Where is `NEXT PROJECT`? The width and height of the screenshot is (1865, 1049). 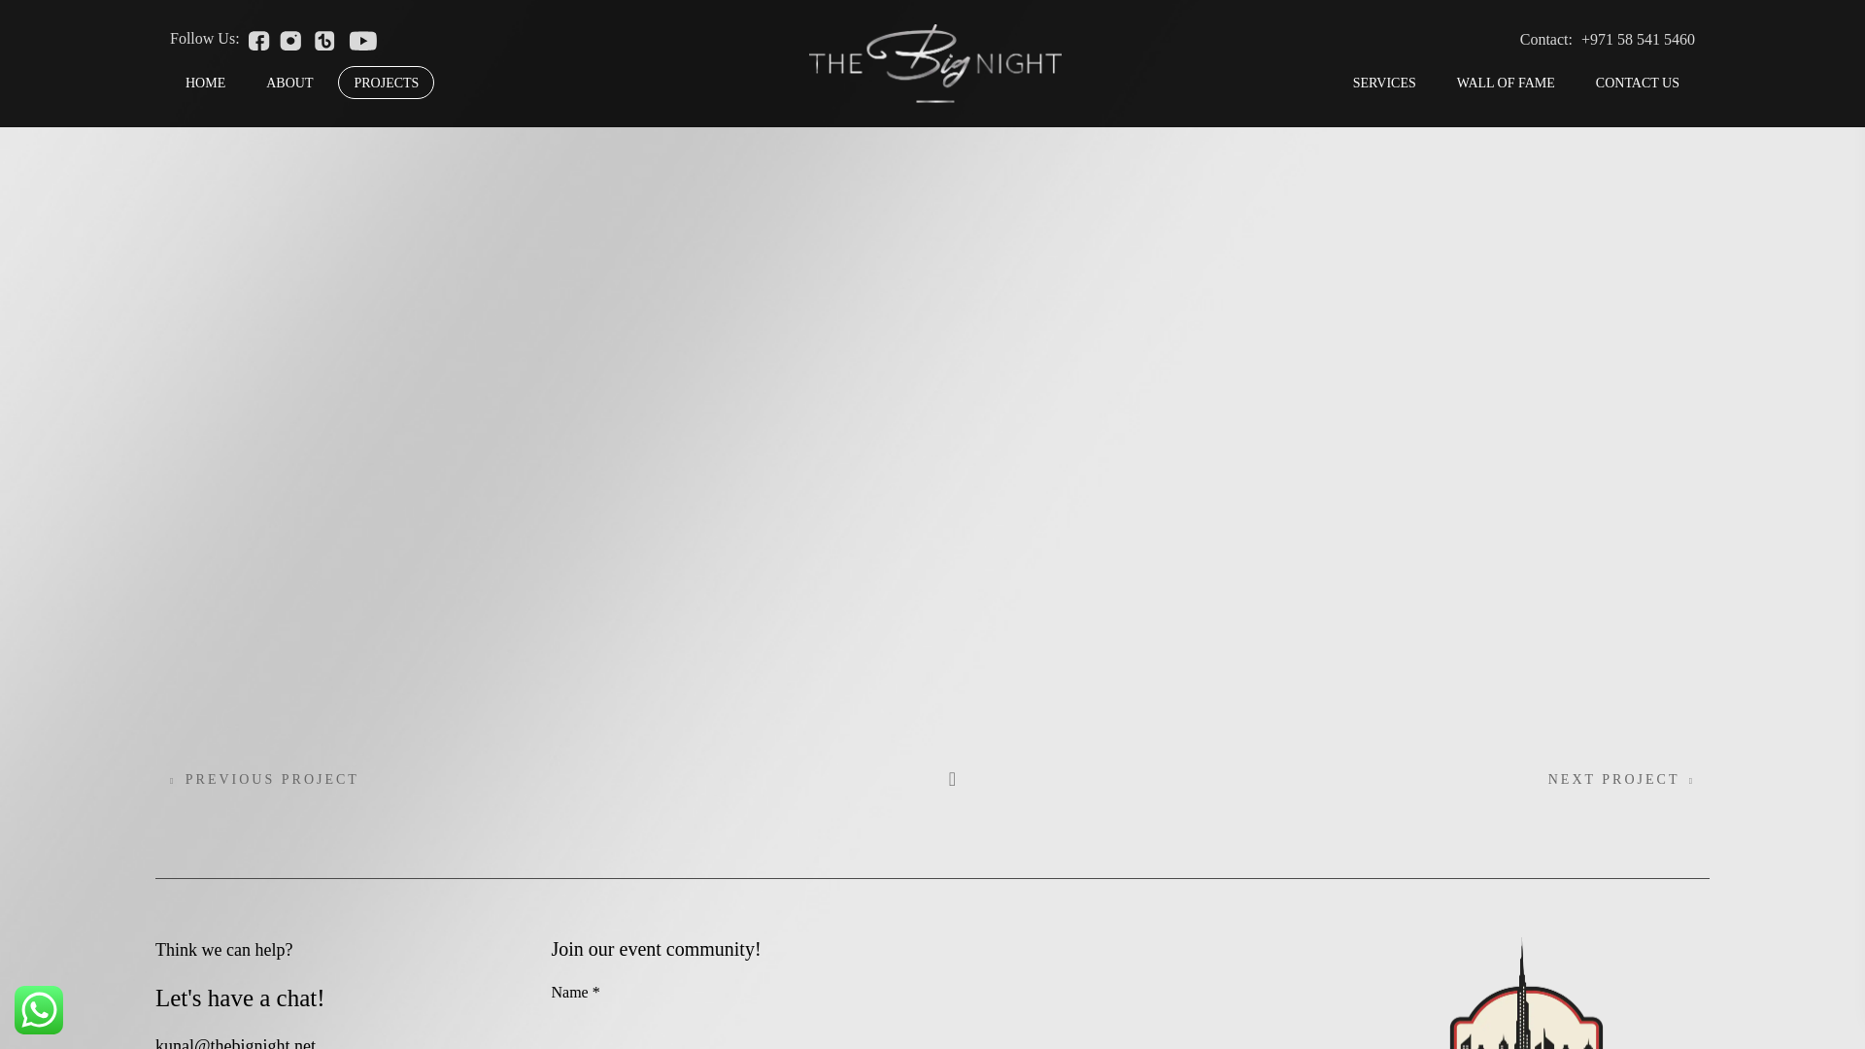
NEXT PROJECT is located at coordinates (1621, 779).